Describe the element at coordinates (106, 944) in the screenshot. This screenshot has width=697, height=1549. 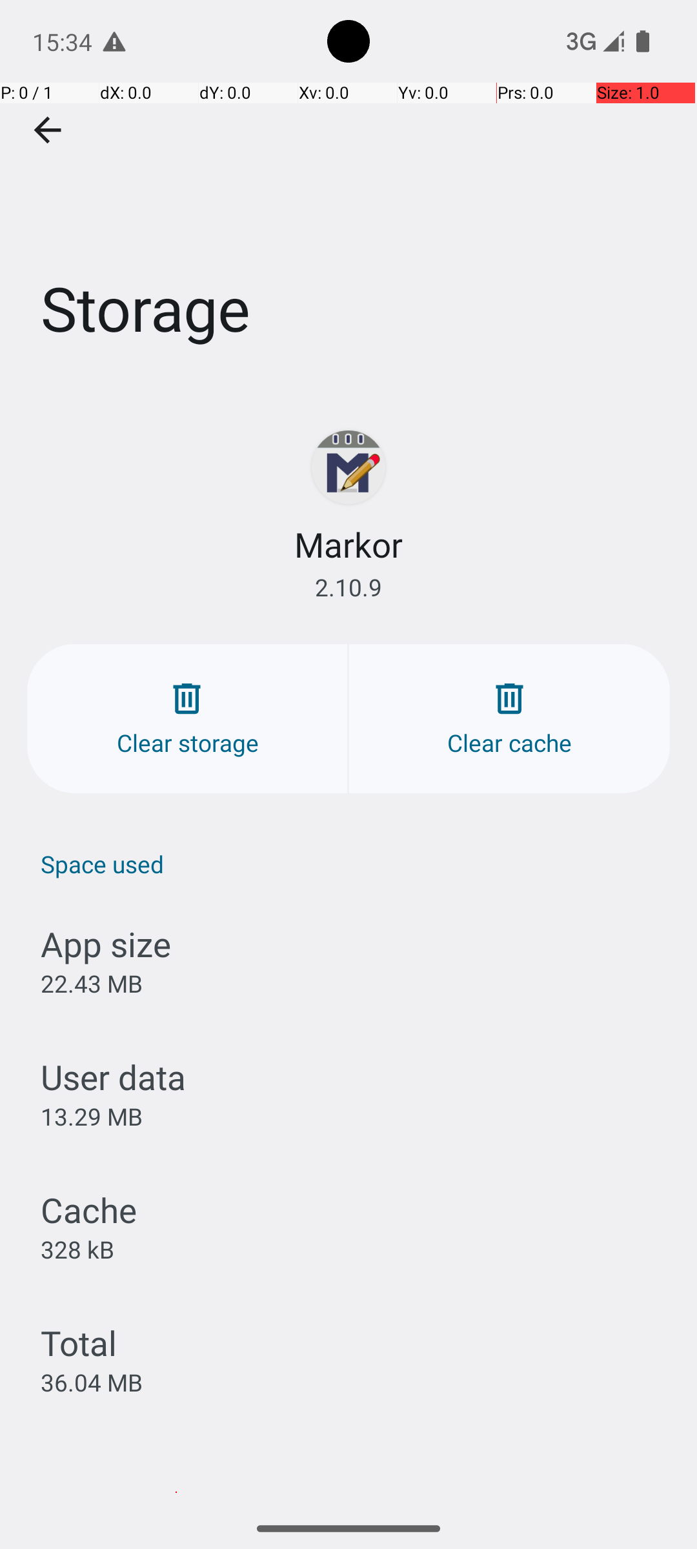
I see `App size` at that location.